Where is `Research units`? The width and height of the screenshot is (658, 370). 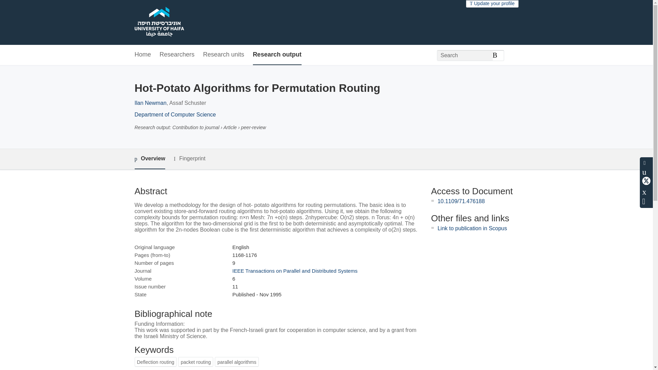
Research units is located at coordinates (223, 55).